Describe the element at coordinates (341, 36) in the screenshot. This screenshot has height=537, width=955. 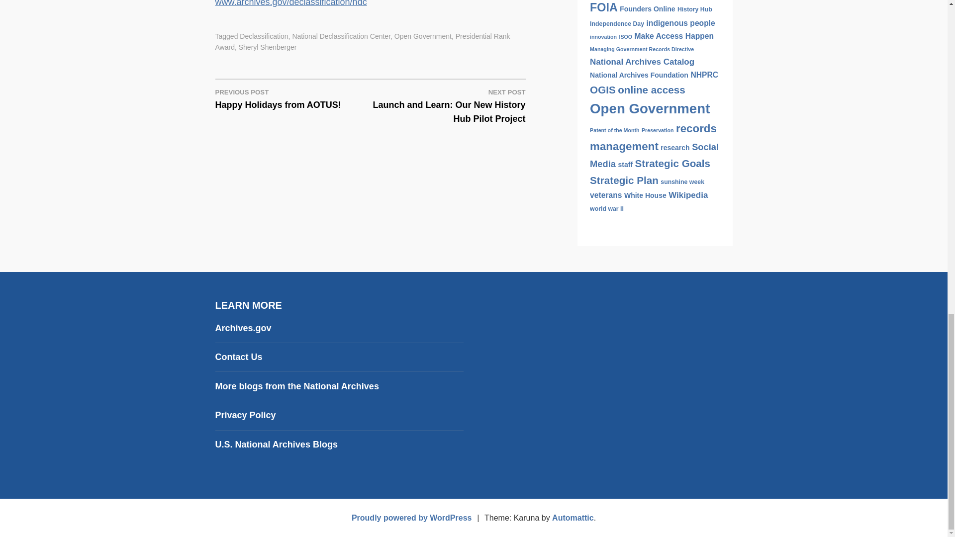
I see `Contact information` at that location.